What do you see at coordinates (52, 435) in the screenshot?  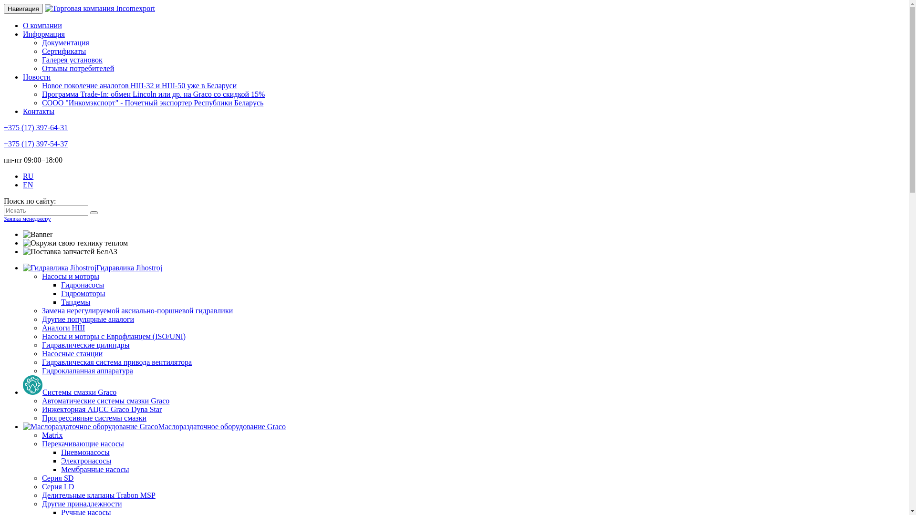 I see `Matrix` at bounding box center [52, 435].